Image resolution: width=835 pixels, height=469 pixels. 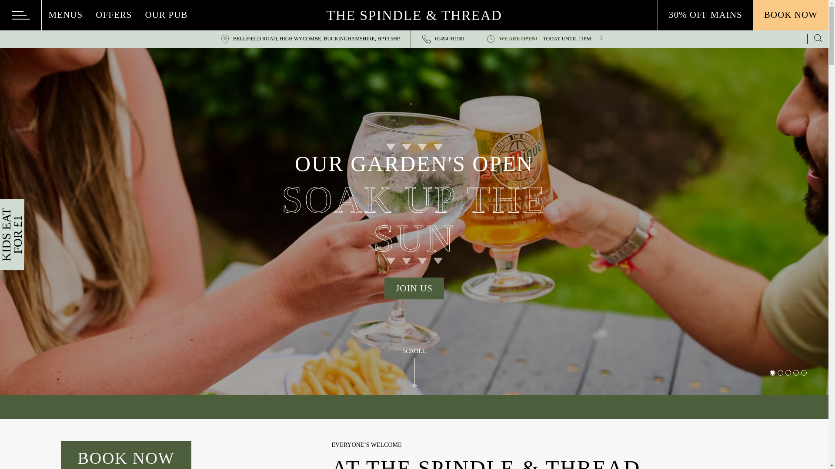 What do you see at coordinates (414, 288) in the screenshot?
I see `JOIN US` at bounding box center [414, 288].